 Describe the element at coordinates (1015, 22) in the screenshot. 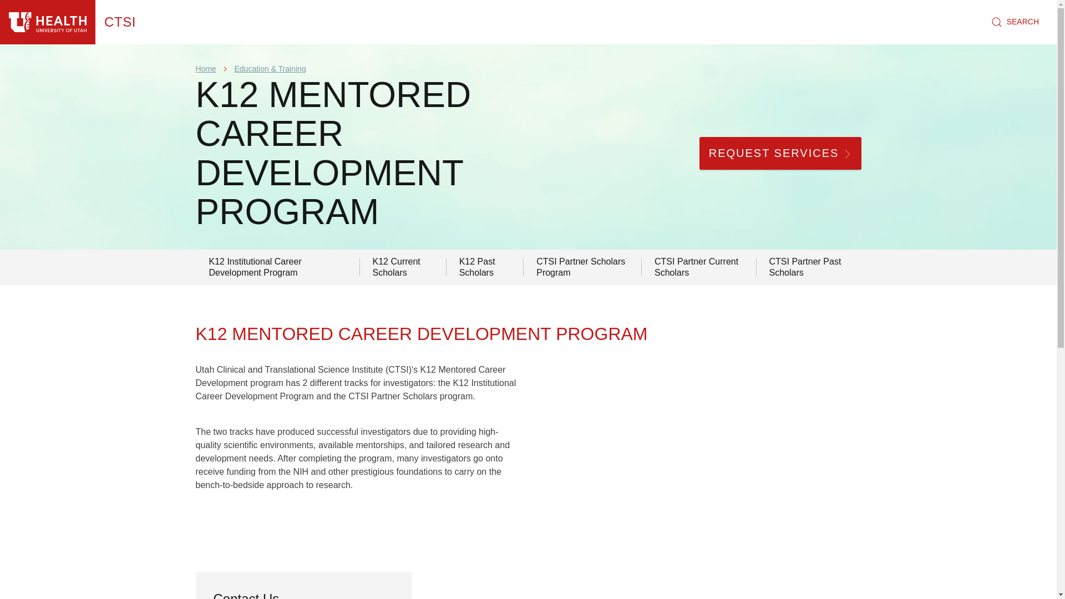

I see `SEARCH` at that location.